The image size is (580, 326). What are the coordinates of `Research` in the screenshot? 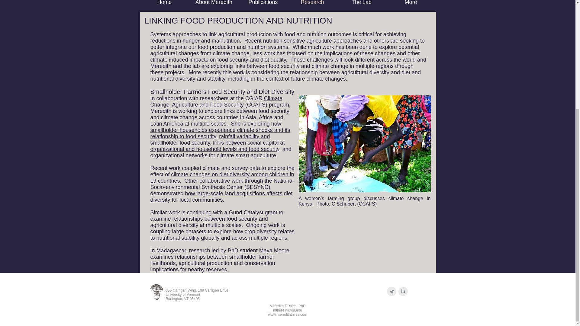 It's located at (312, 5).